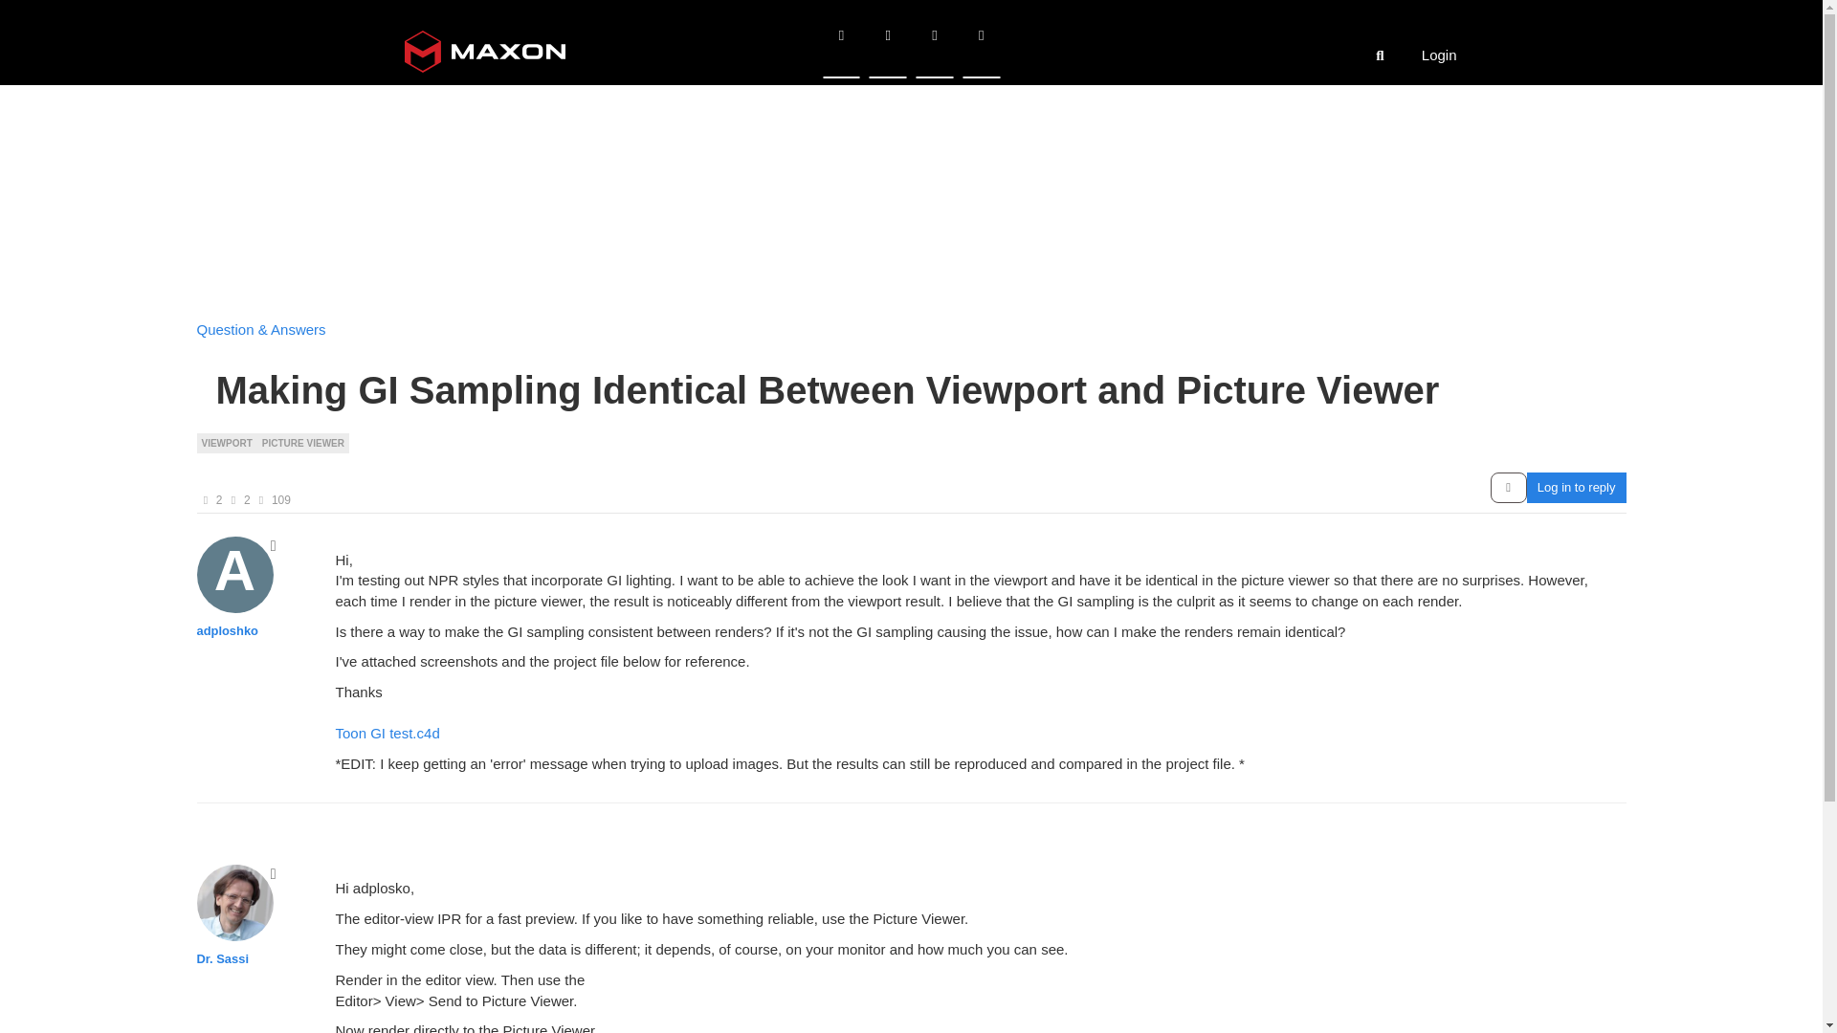  I want to click on VIEWPORT, so click(226, 441).